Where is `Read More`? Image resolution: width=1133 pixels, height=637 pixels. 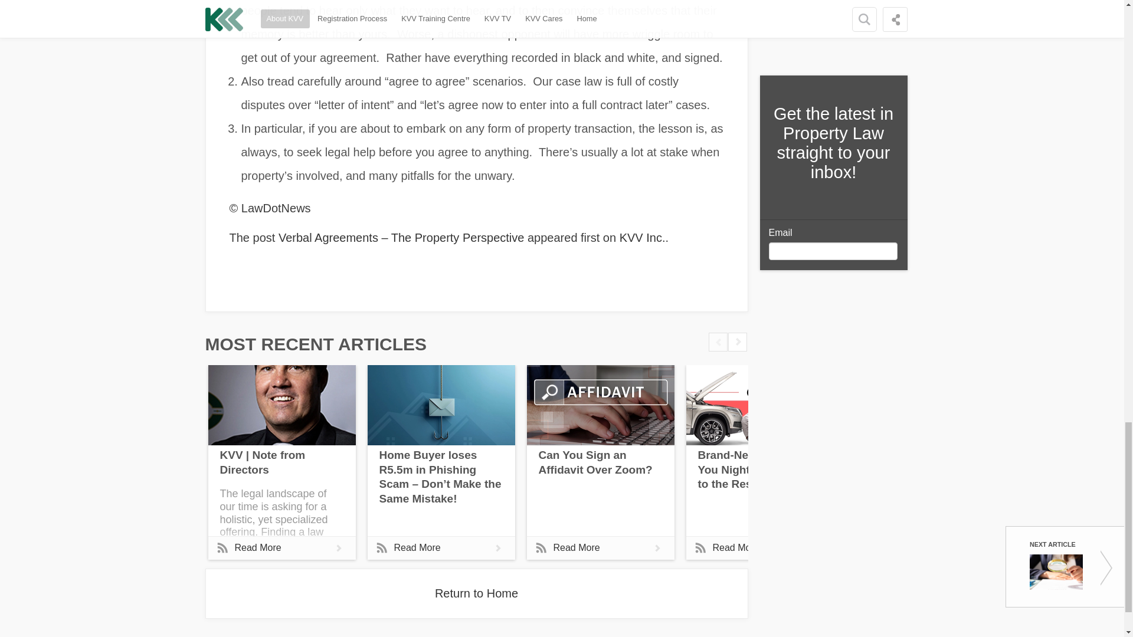 Read More is located at coordinates (281, 548).